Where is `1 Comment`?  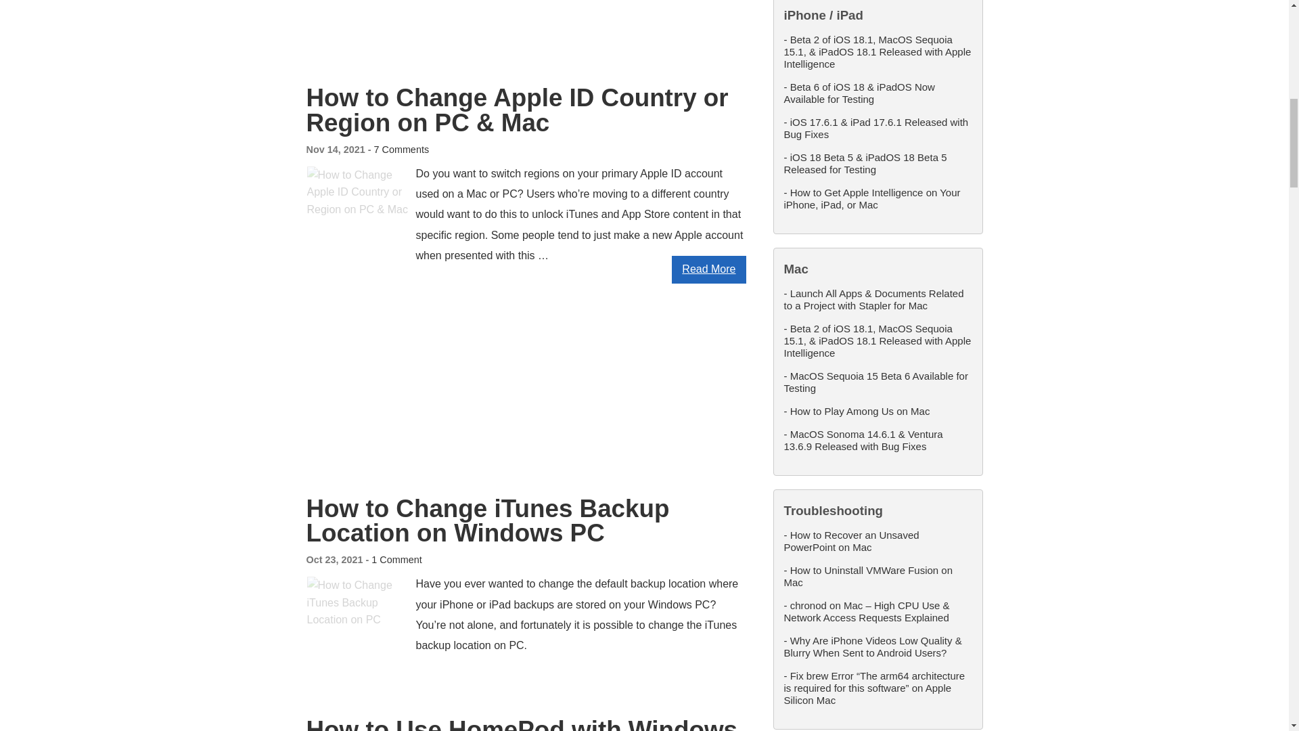 1 Comment is located at coordinates (396, 559).